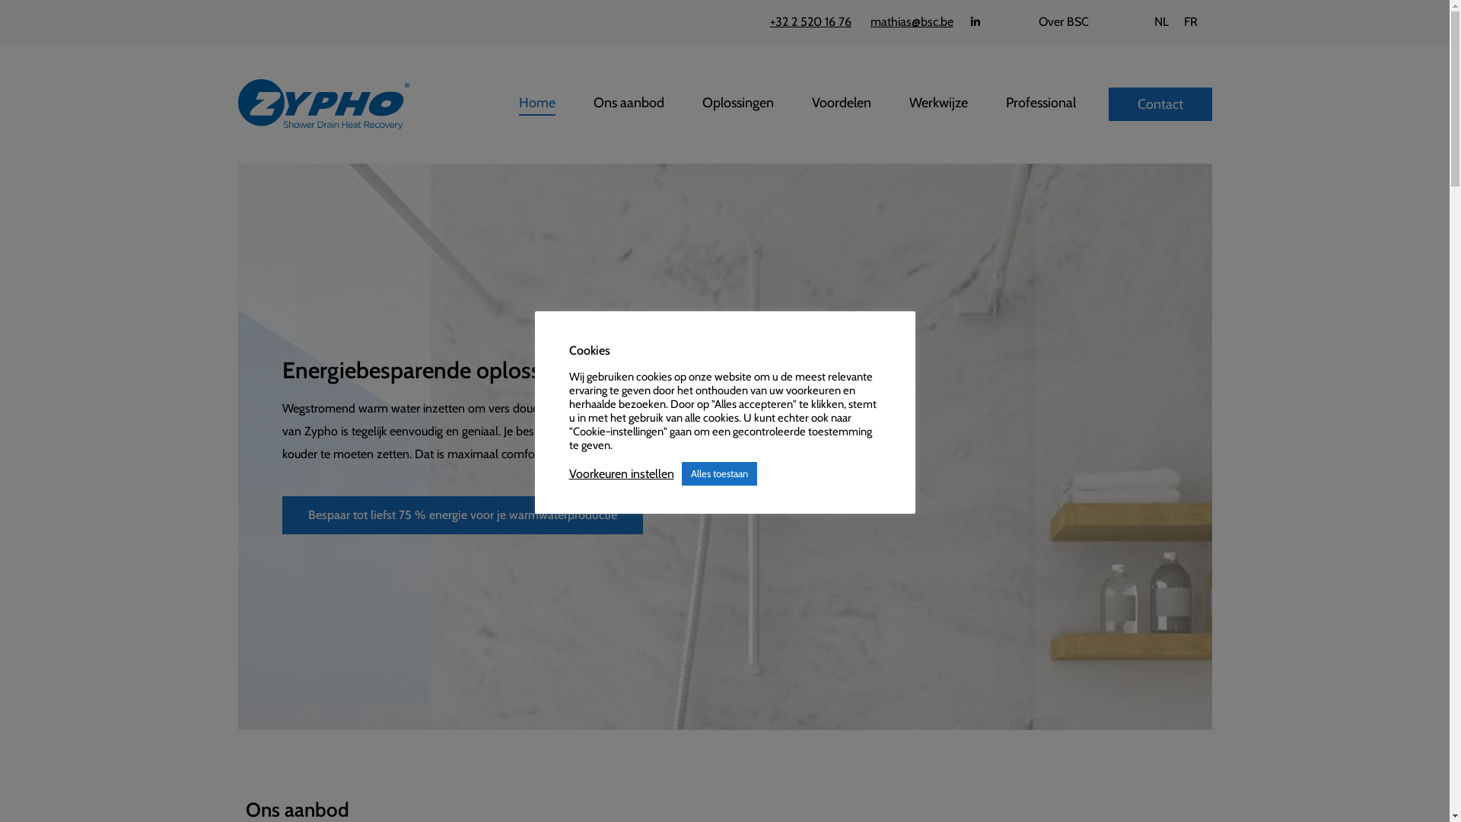 The width and height of the screenshot is (1461, 822). I want to click on mathias@bsc.be, so click(912, 22).